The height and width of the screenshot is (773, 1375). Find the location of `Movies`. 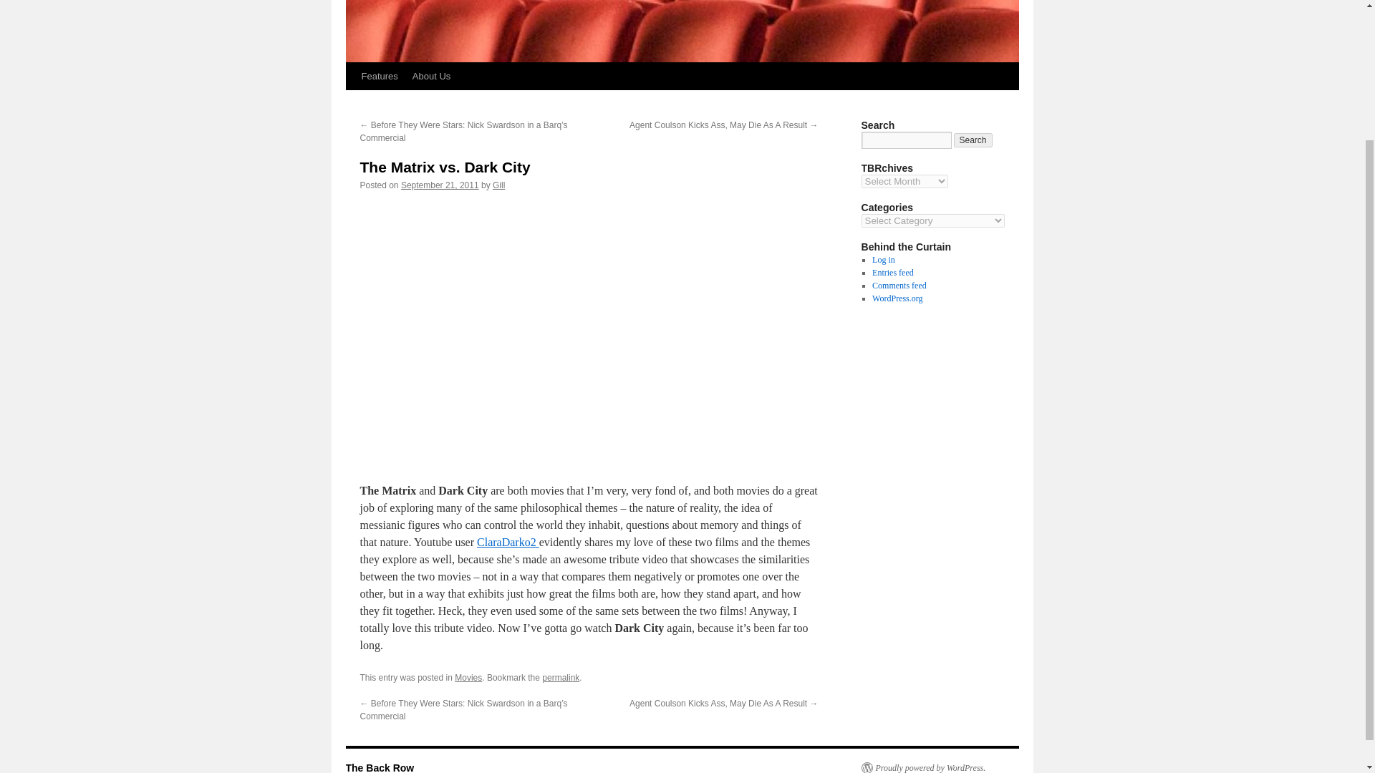

Movies is located at coordinates (468, 677).